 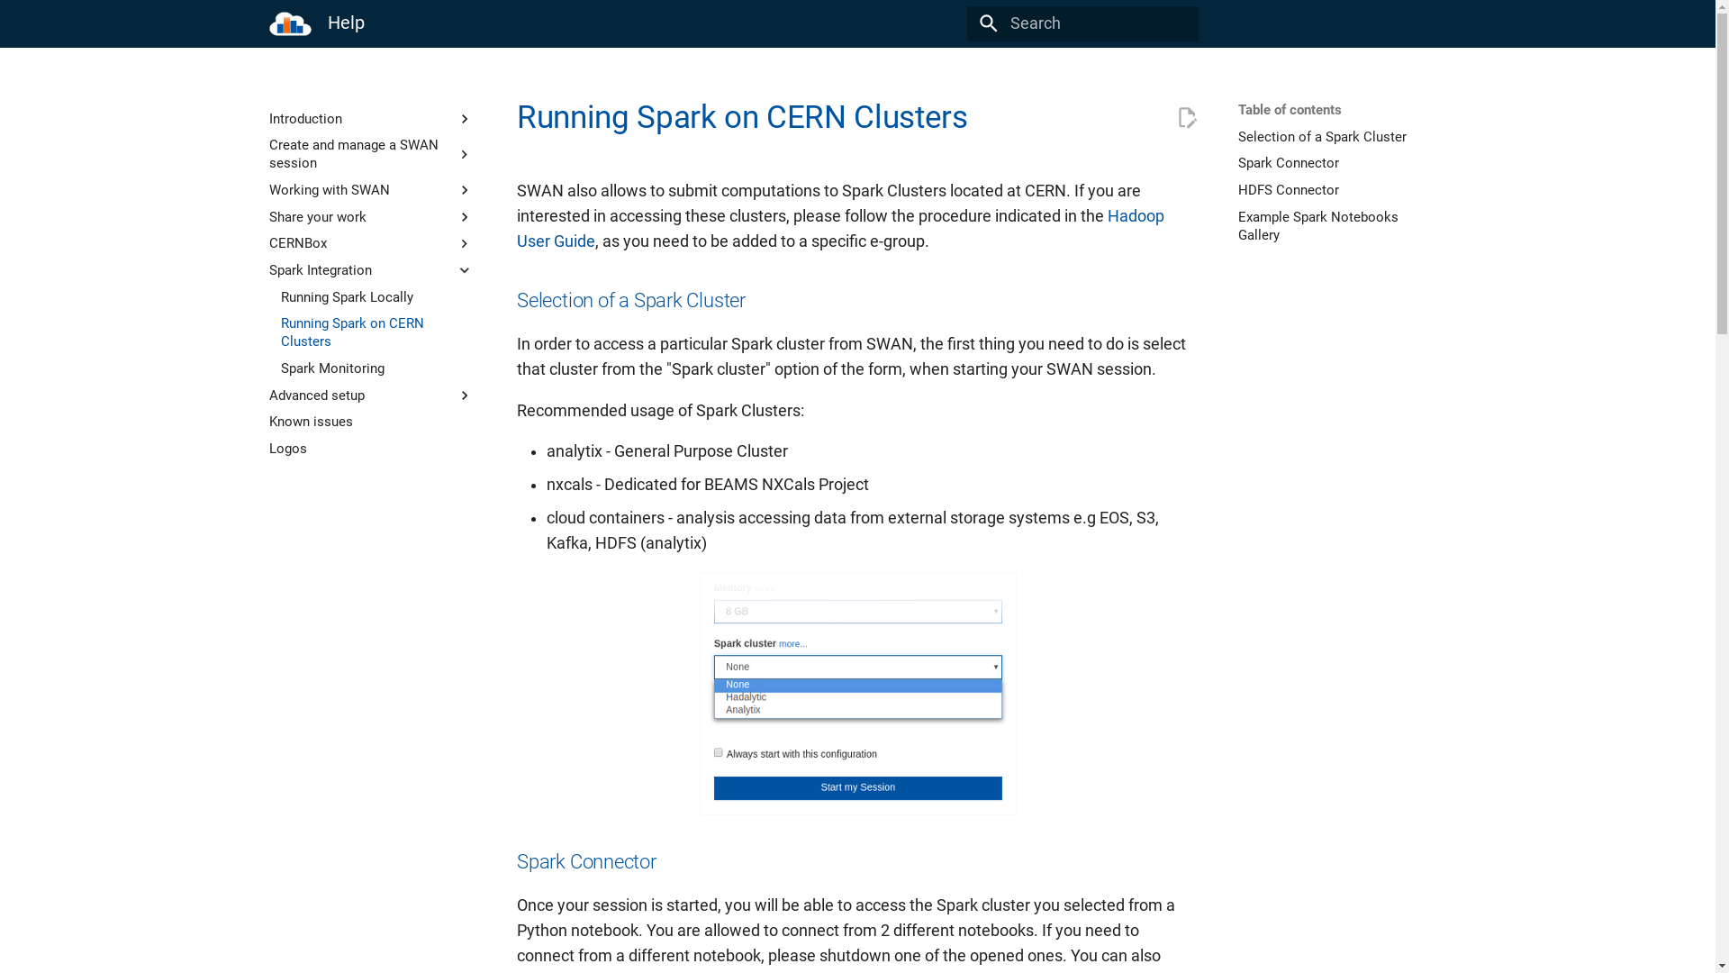 What do you see at coordinates (371, 422) in the screenshot?
I see `Known issues` at bounding box center [371, 422].